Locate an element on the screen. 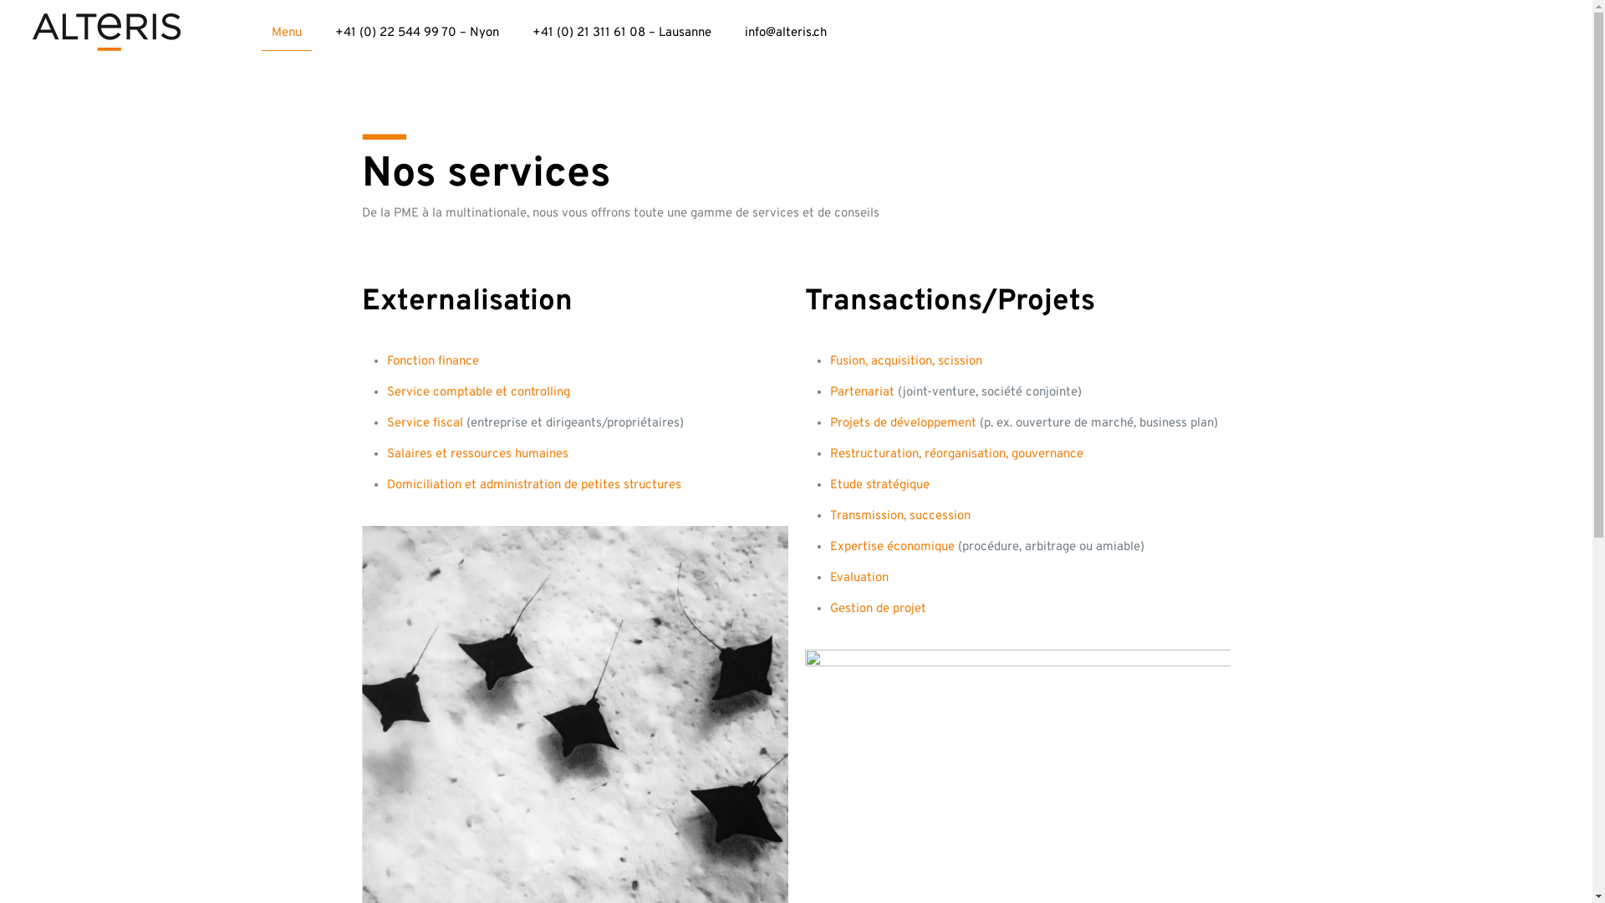  Gestion de projet is located at coordinates (878, 609).